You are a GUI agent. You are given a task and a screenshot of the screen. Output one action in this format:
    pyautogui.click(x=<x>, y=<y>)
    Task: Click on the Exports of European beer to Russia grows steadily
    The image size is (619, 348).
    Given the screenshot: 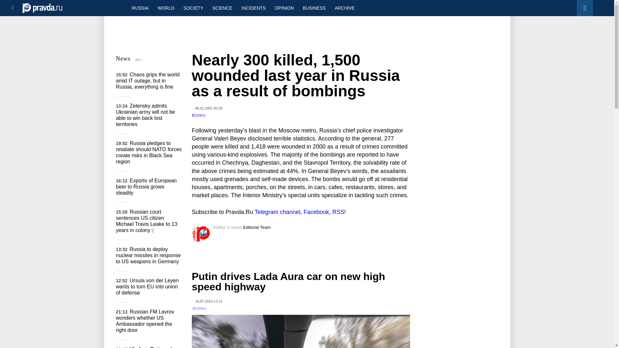 What is the action you would take?
    pyautogui.click(x=146, y=186)
    